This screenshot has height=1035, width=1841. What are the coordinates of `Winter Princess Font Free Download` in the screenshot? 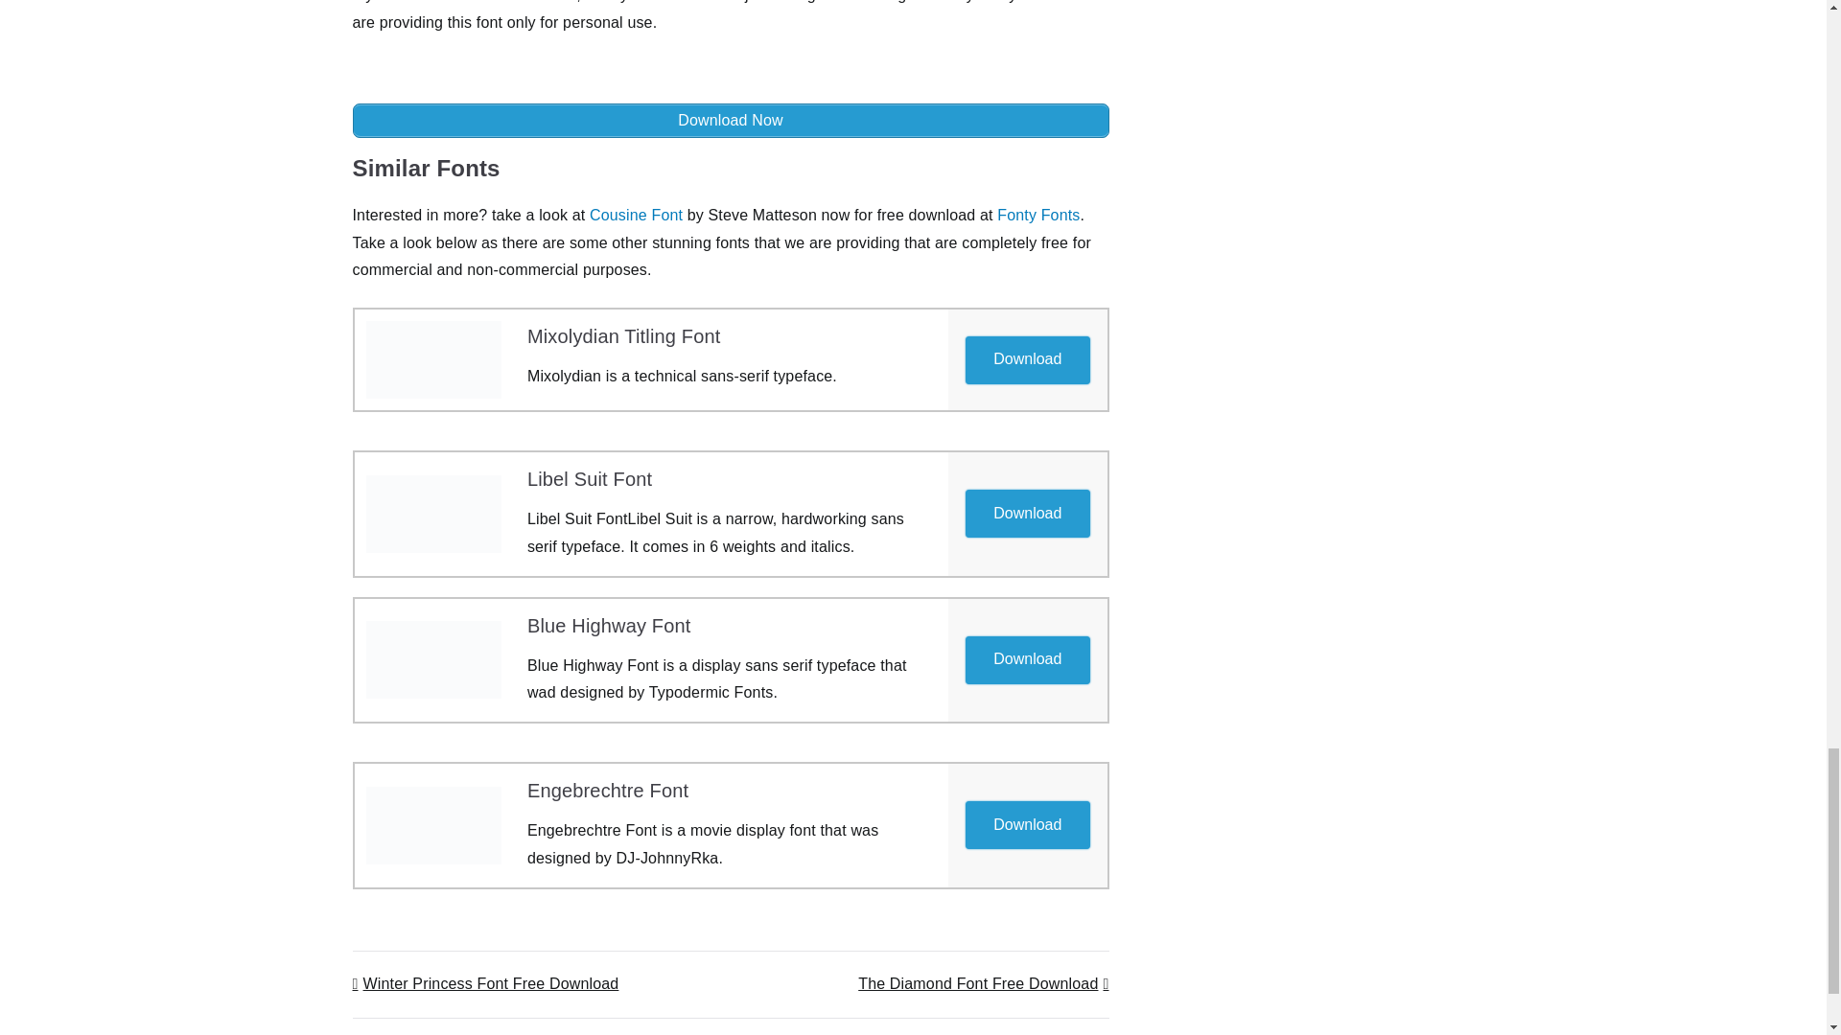 It's located at (485, 983).